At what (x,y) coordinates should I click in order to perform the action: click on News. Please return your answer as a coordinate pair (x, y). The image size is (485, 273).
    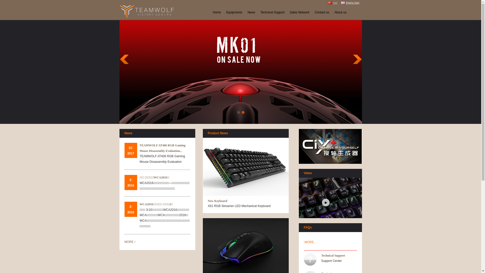
    Looking at the image, I should click on (251, 12).